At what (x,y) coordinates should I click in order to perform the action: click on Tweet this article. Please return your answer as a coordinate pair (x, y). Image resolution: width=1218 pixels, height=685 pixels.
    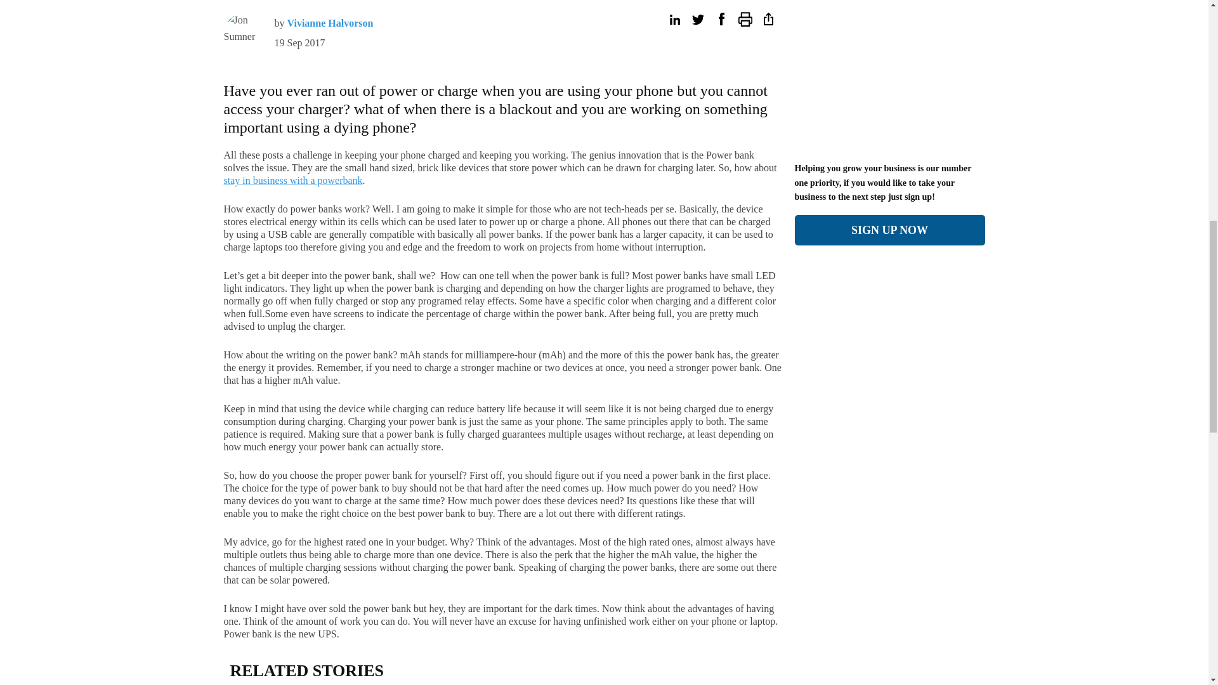
    Looking at the image, I should click on (698, 19).